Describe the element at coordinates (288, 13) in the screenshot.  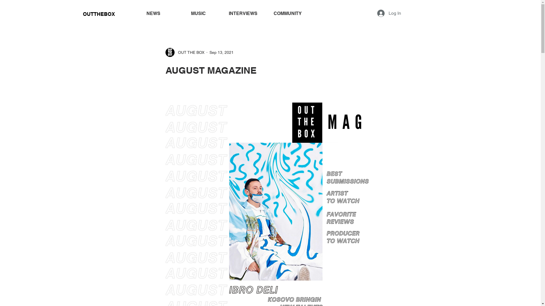
I see `COMMUNITY` at that location.